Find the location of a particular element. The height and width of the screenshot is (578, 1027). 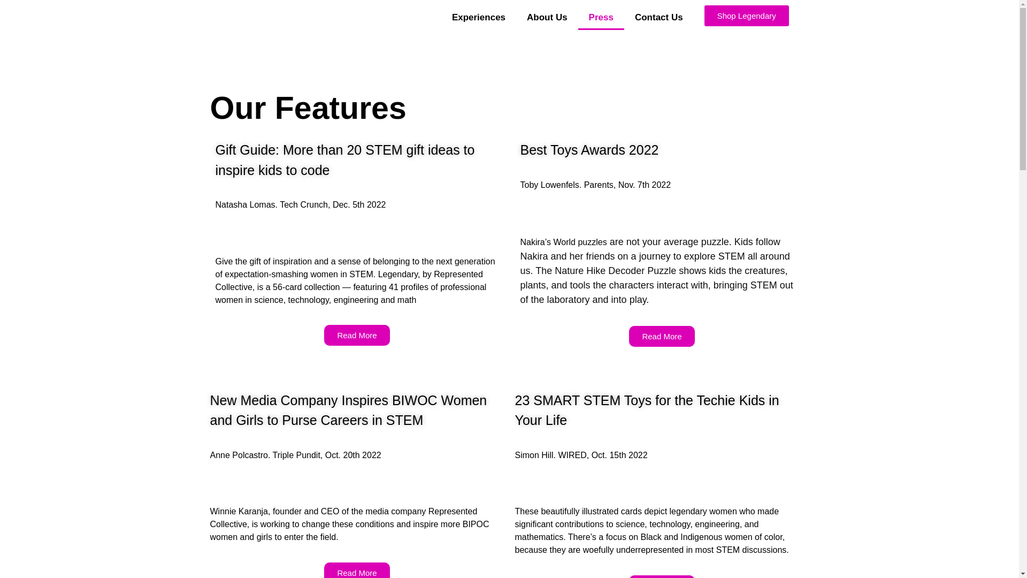

Contact Us is located at coordinates (659, 17).